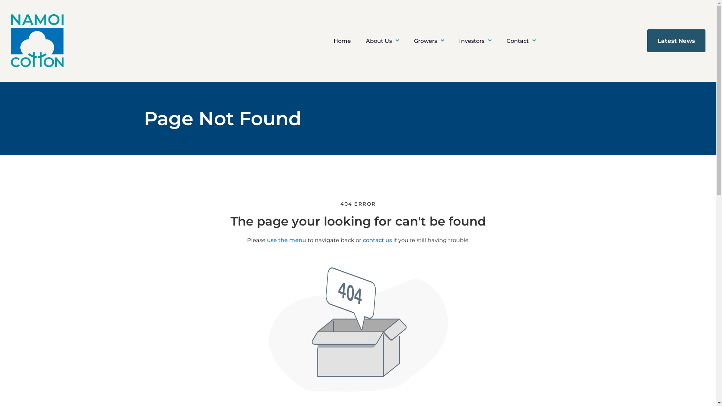 Image resolution: width=722 pixels, height=406 pixels. I want to click on use the menu, so click(287, 240).